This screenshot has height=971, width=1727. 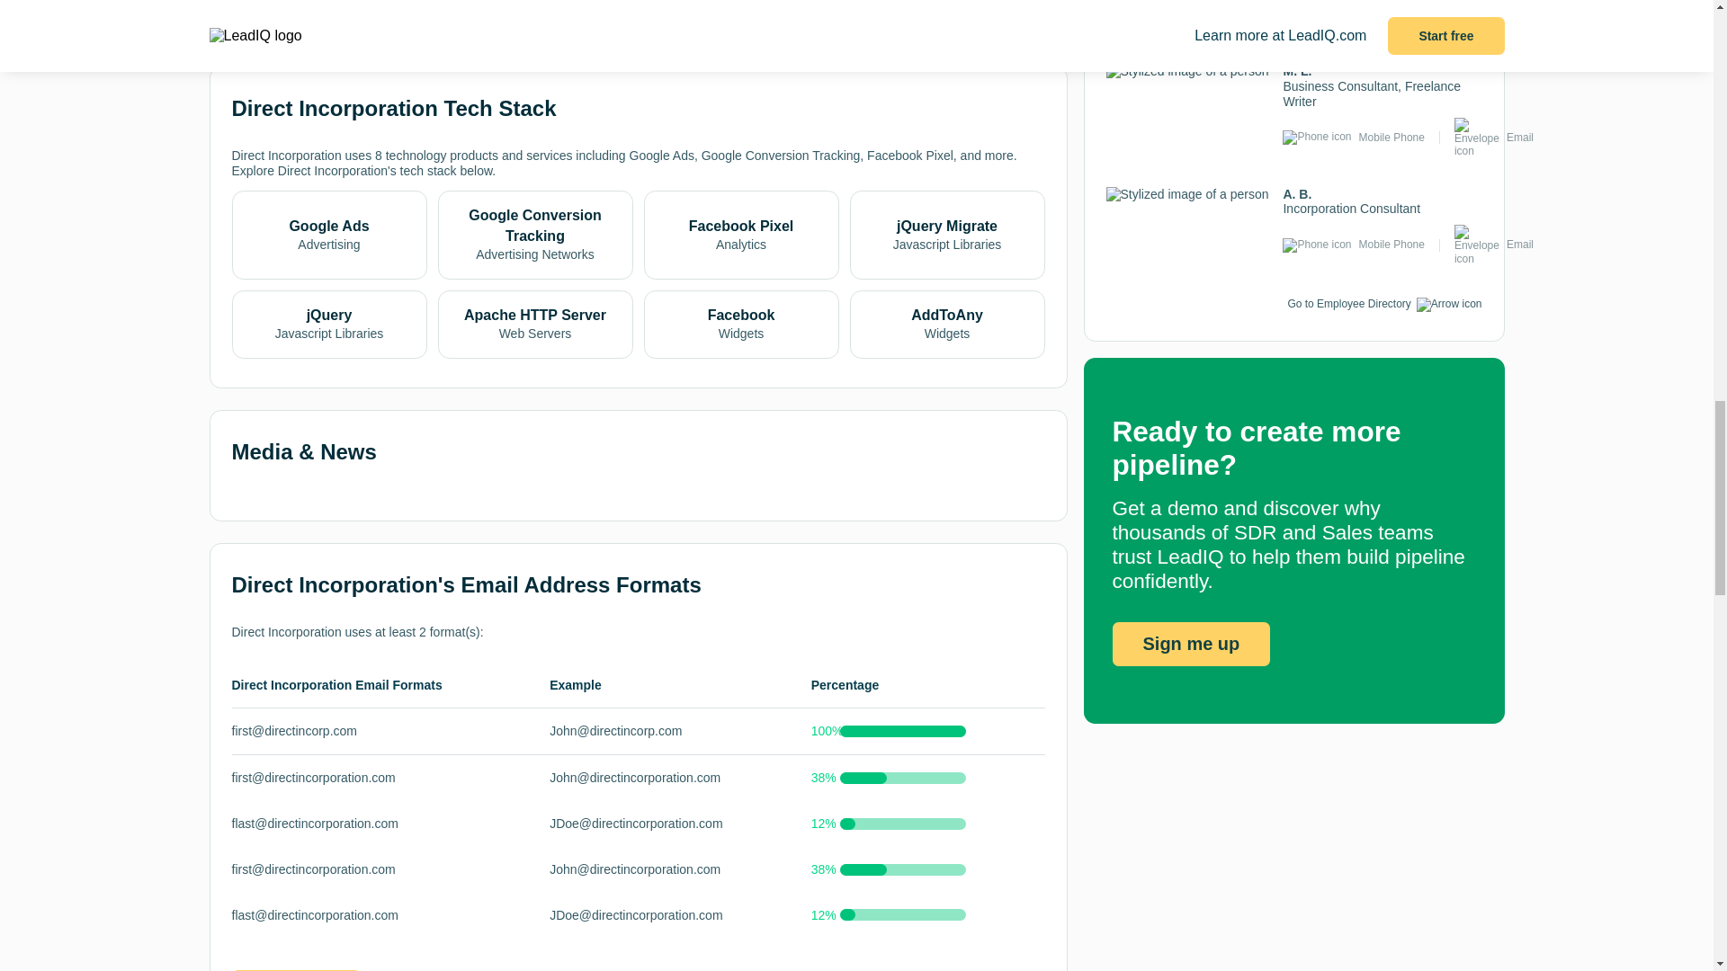 I want to click on Explore similar companies, so click(x=322, y=7).